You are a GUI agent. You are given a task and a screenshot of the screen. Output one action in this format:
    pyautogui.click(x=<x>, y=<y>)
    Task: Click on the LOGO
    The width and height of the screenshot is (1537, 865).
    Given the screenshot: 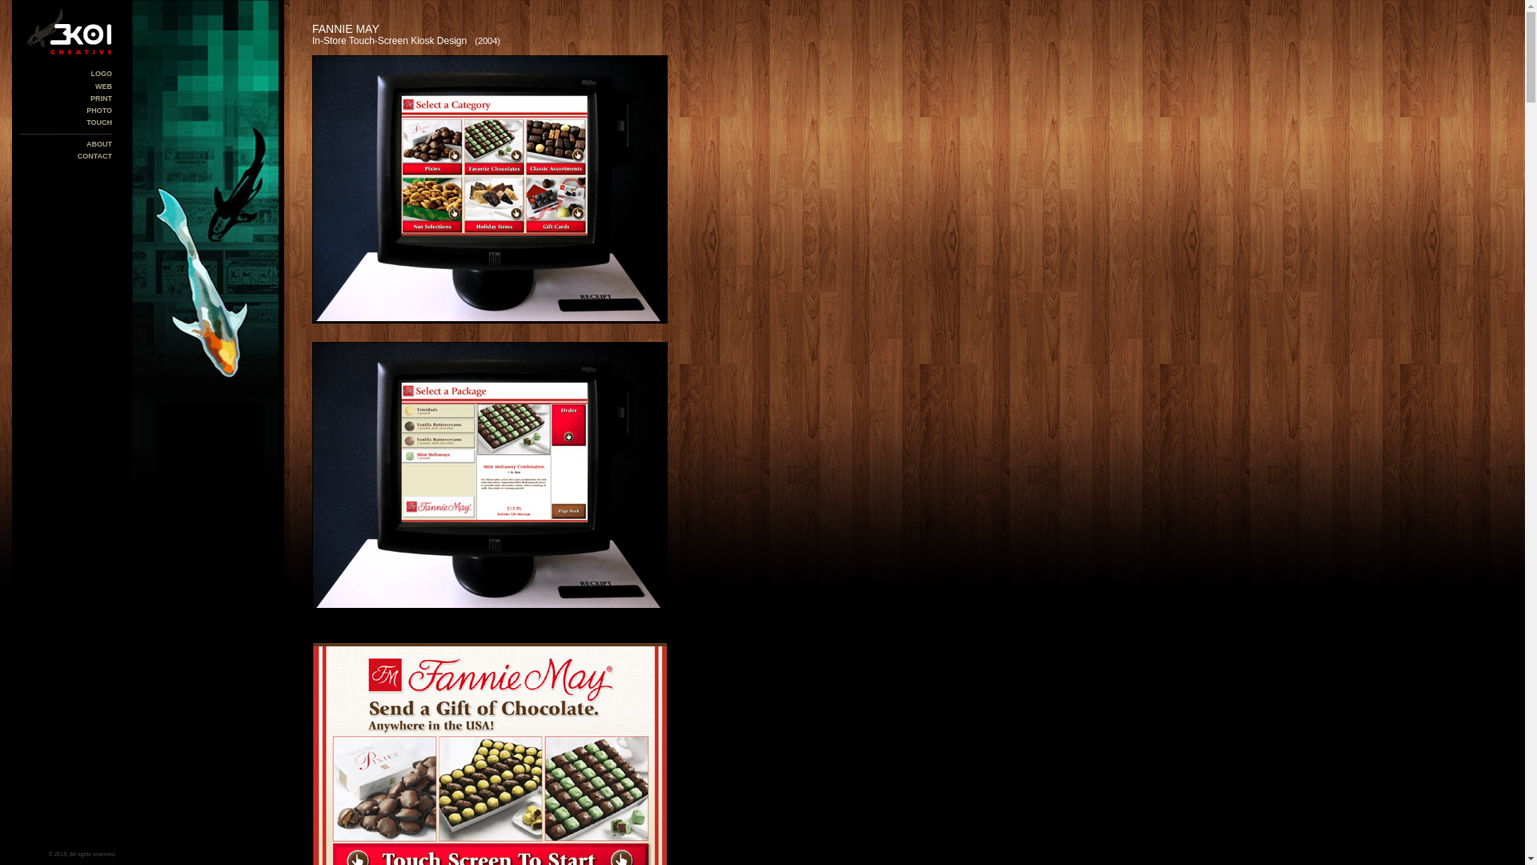 What is the action you would take?
    pyautogui.click(x=102, y=74)
    